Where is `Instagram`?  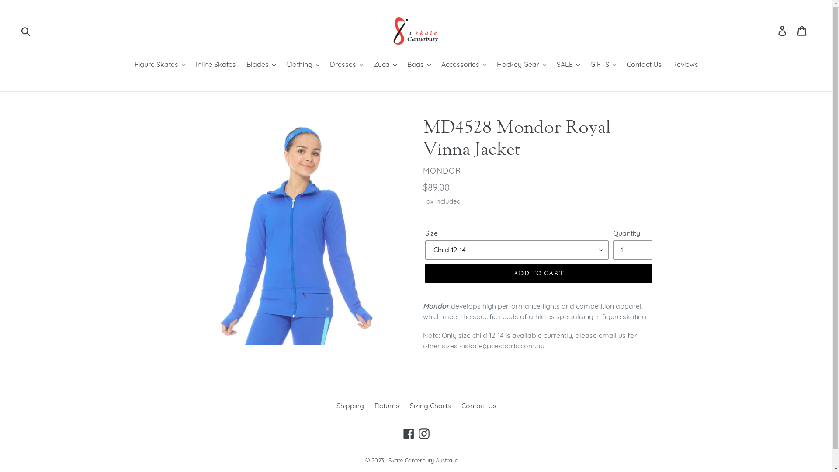 Instagram is located at coordinates (424, 434).